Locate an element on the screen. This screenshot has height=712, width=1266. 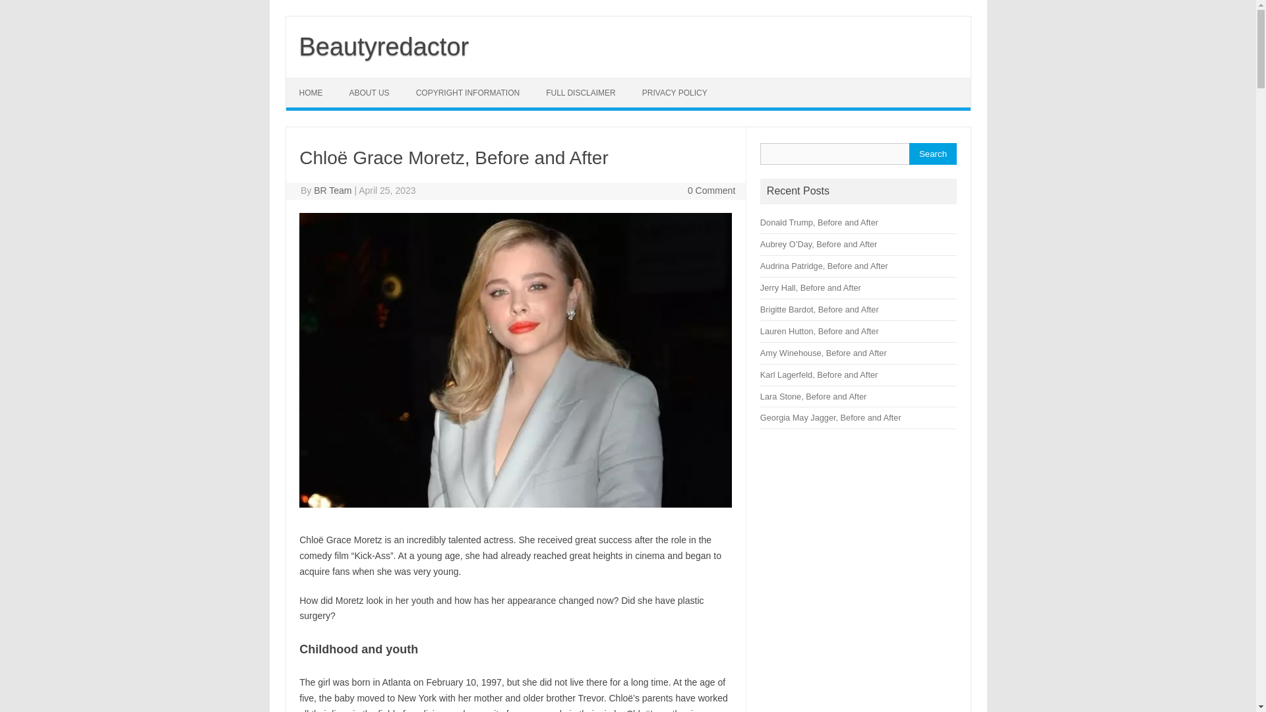
PRIVACY POLICY is located at coordinates (675, 92).